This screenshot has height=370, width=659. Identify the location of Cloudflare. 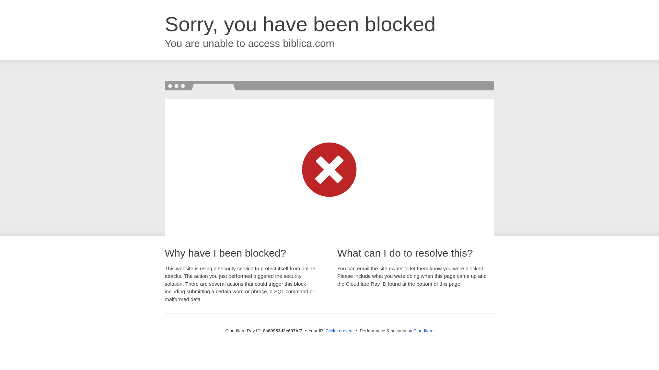
(423, 331).